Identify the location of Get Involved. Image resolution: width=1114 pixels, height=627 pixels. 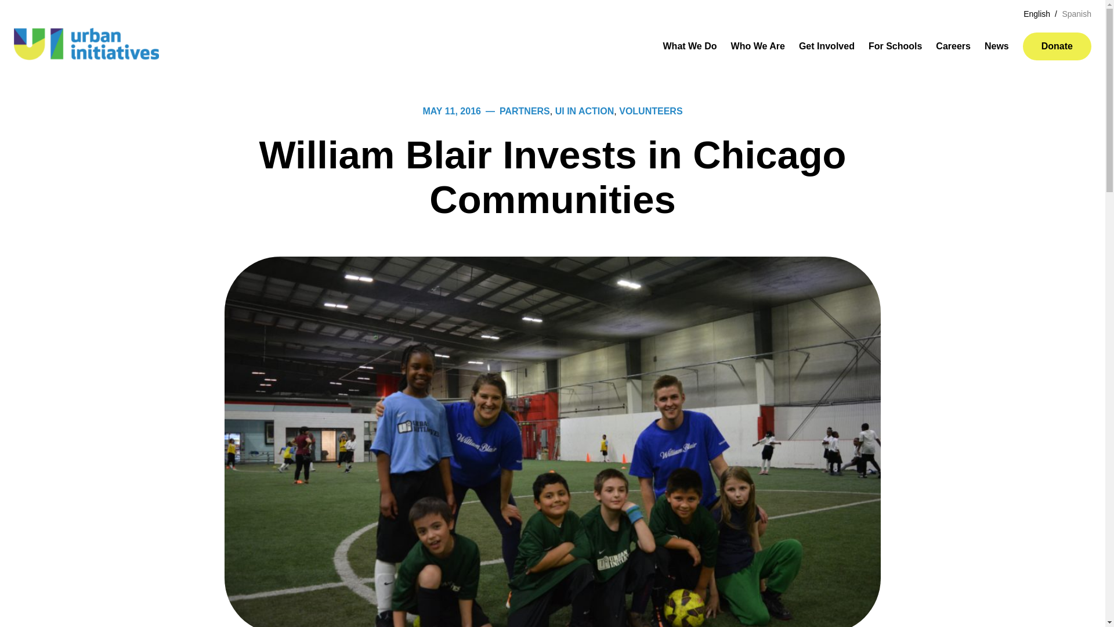
(826, 46).